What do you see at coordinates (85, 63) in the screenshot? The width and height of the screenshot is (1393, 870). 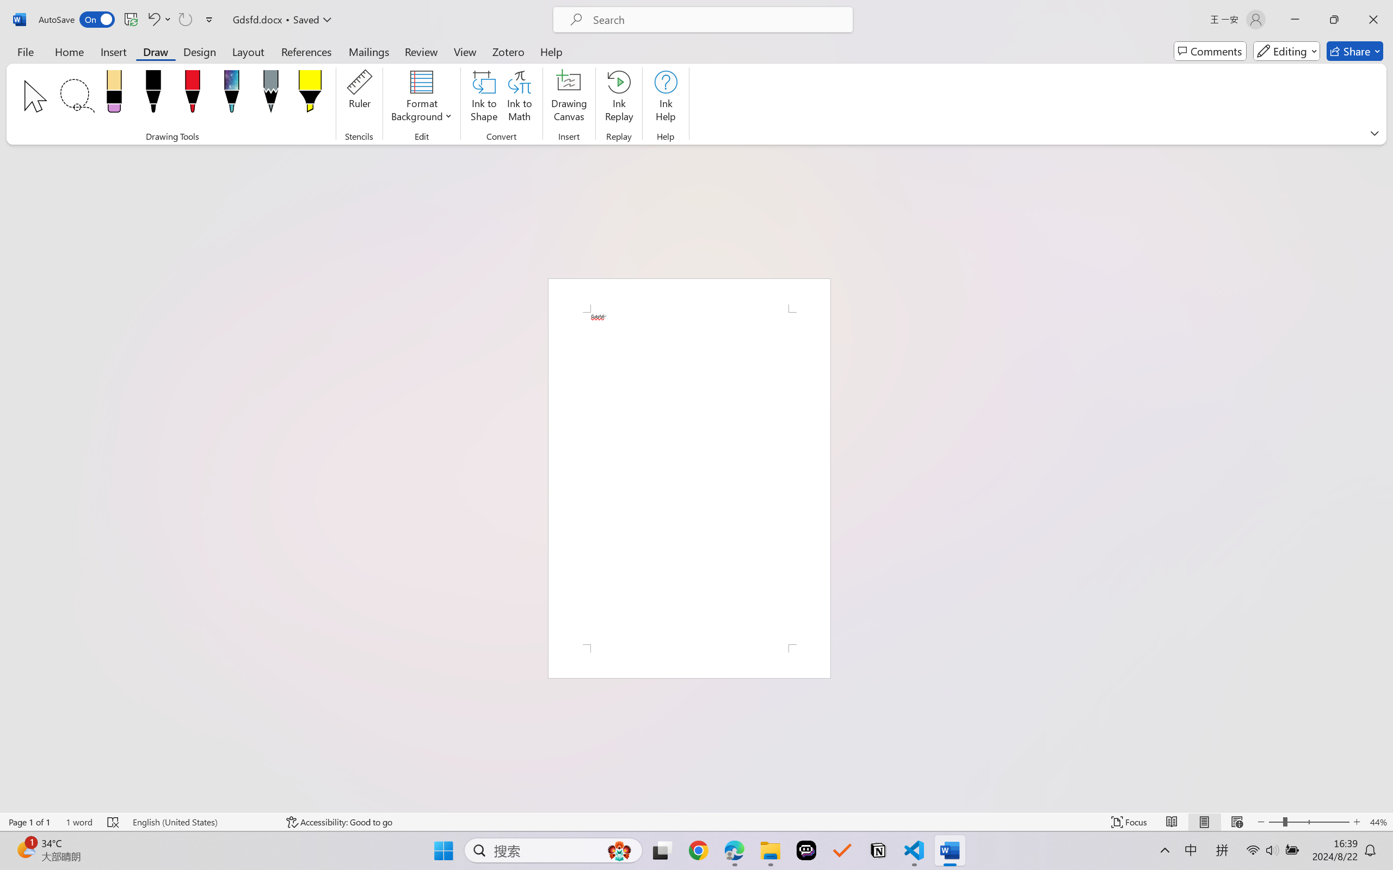 I see `From Beginning...` at bounding box center [85, 63].